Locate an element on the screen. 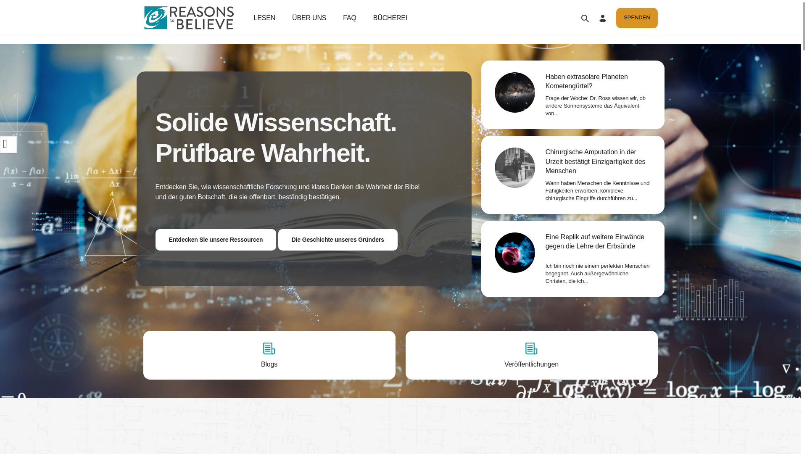 Image resolution: width=807 pixels, height=454 pixels. SPENDEN is located at coordinates (637, 18).